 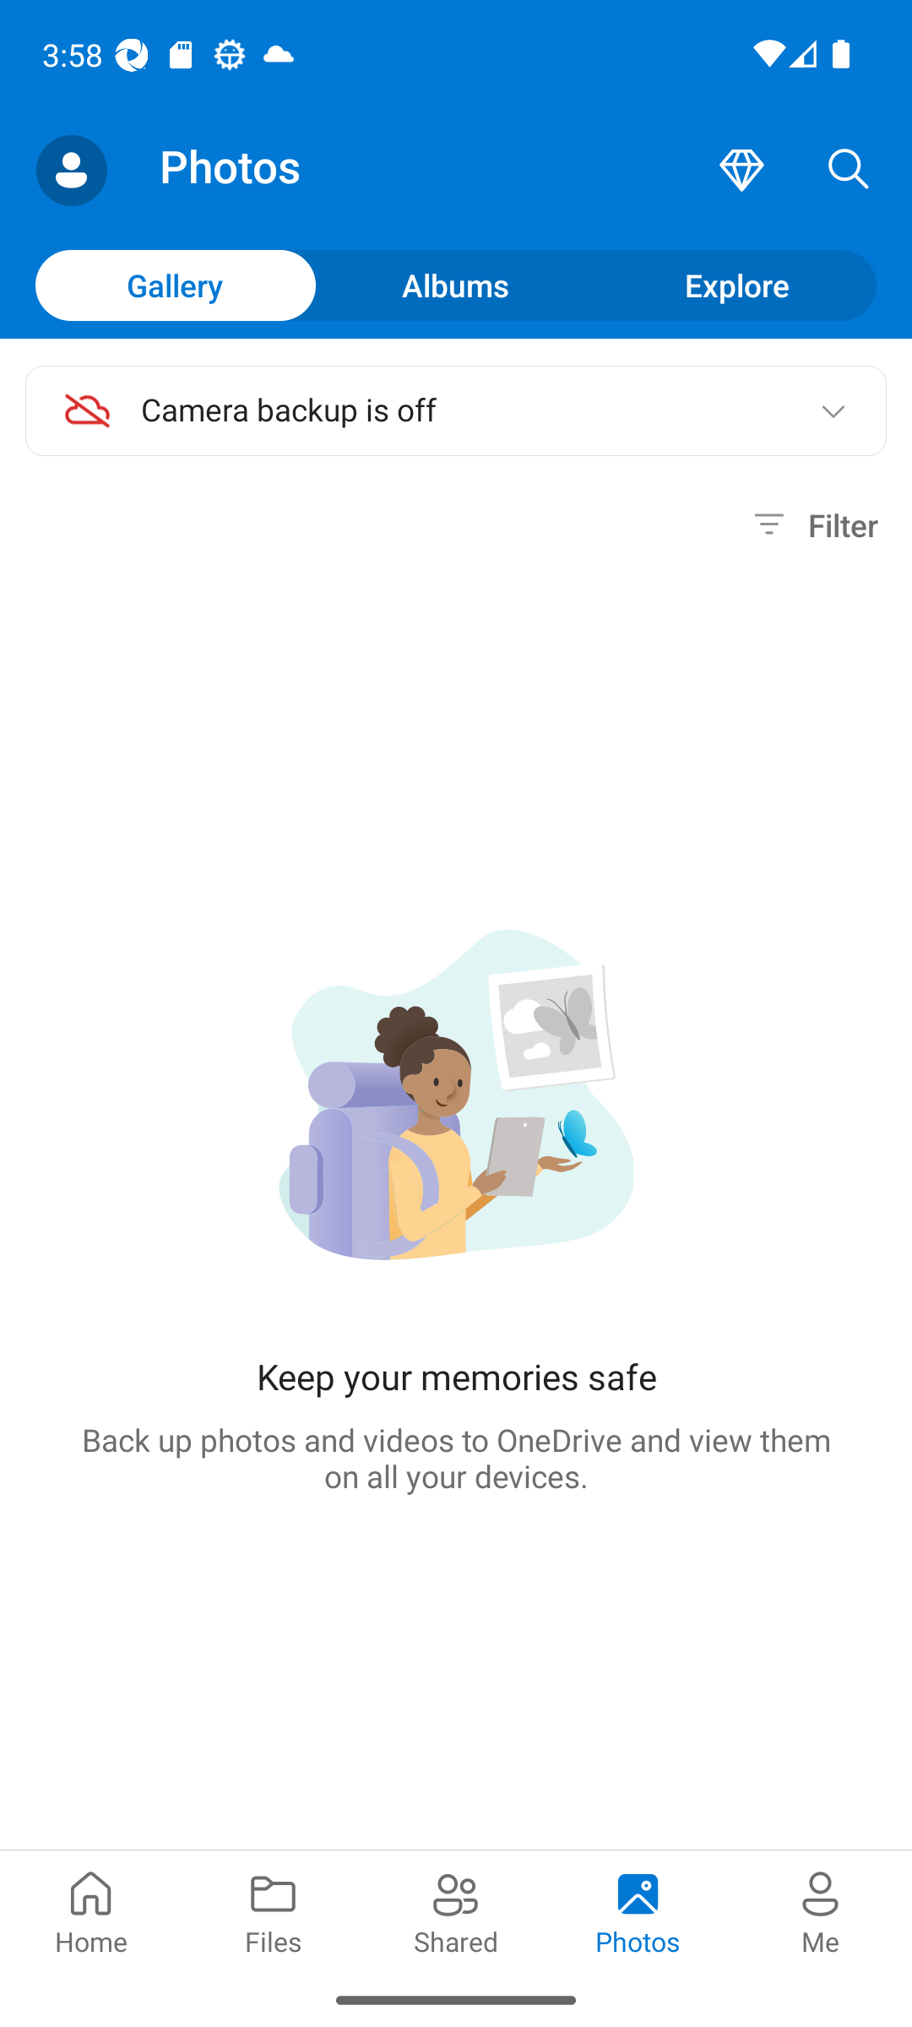 I want to click on Expand camera status banner, so click(x=833, y=410).